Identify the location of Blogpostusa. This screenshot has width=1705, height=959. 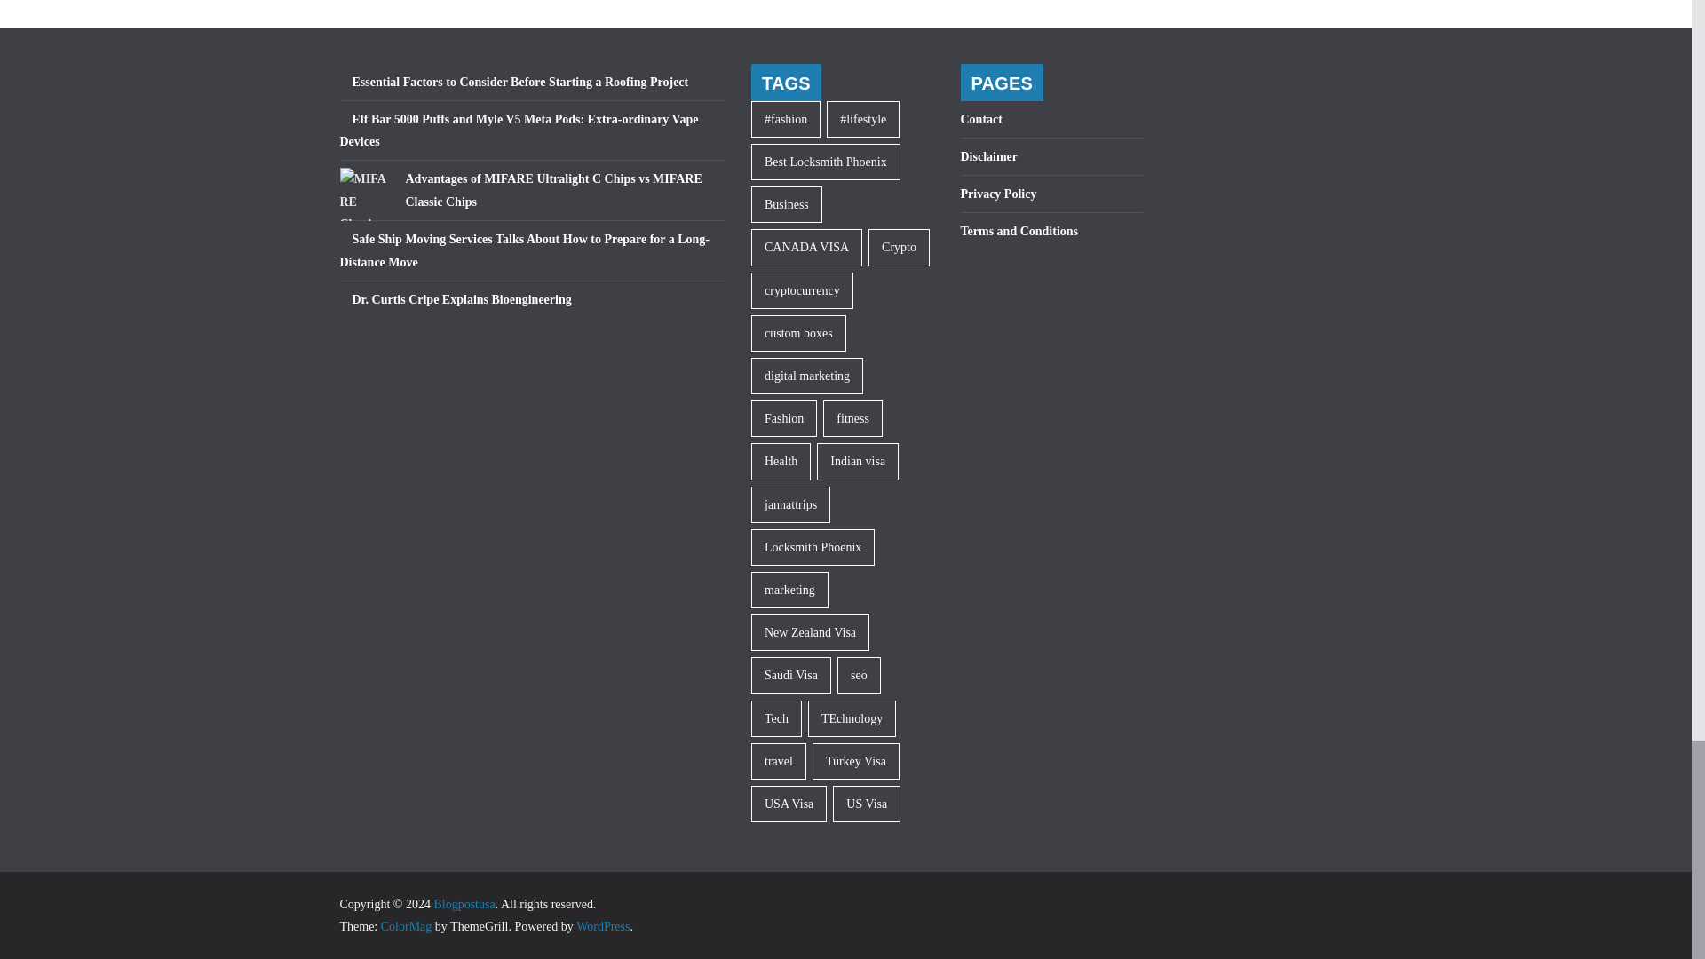
(464, 904).